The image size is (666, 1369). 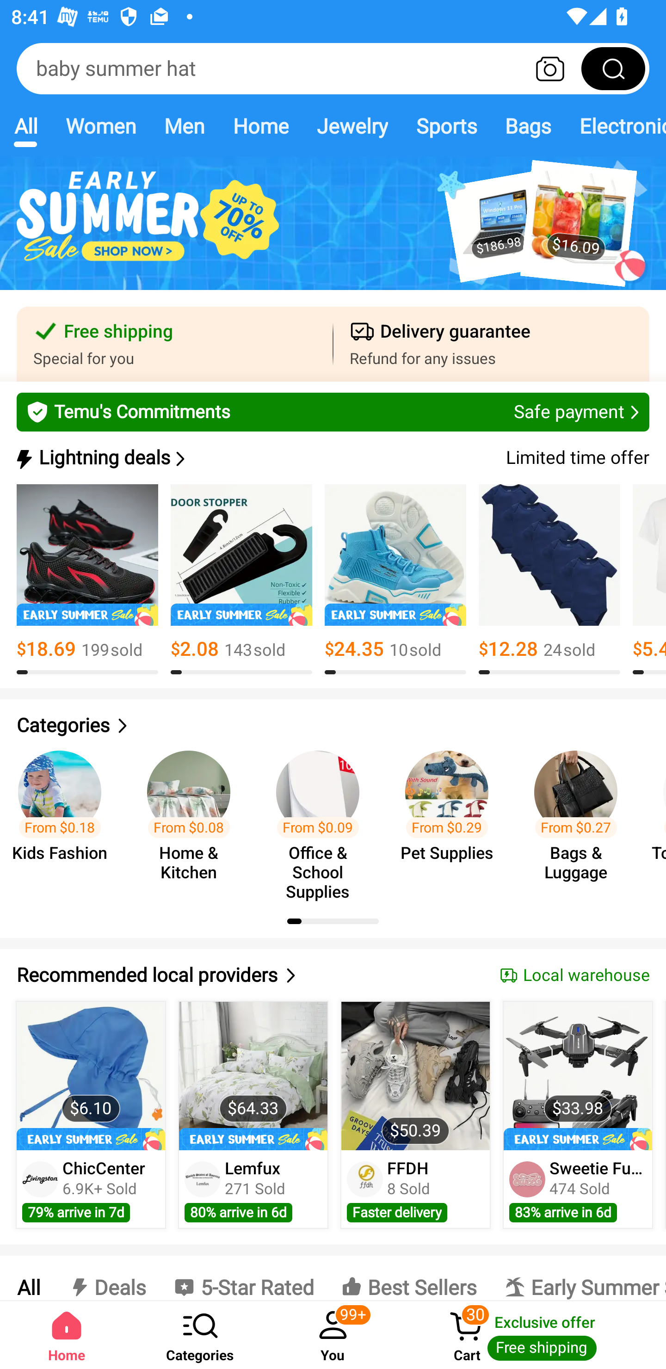 What do you see at coordinates (253, 1115) in the screenshot?
I see `$64.33 Lemfux 271 Sold 80% arrive in 6d` at bounding box center [253, 1115].